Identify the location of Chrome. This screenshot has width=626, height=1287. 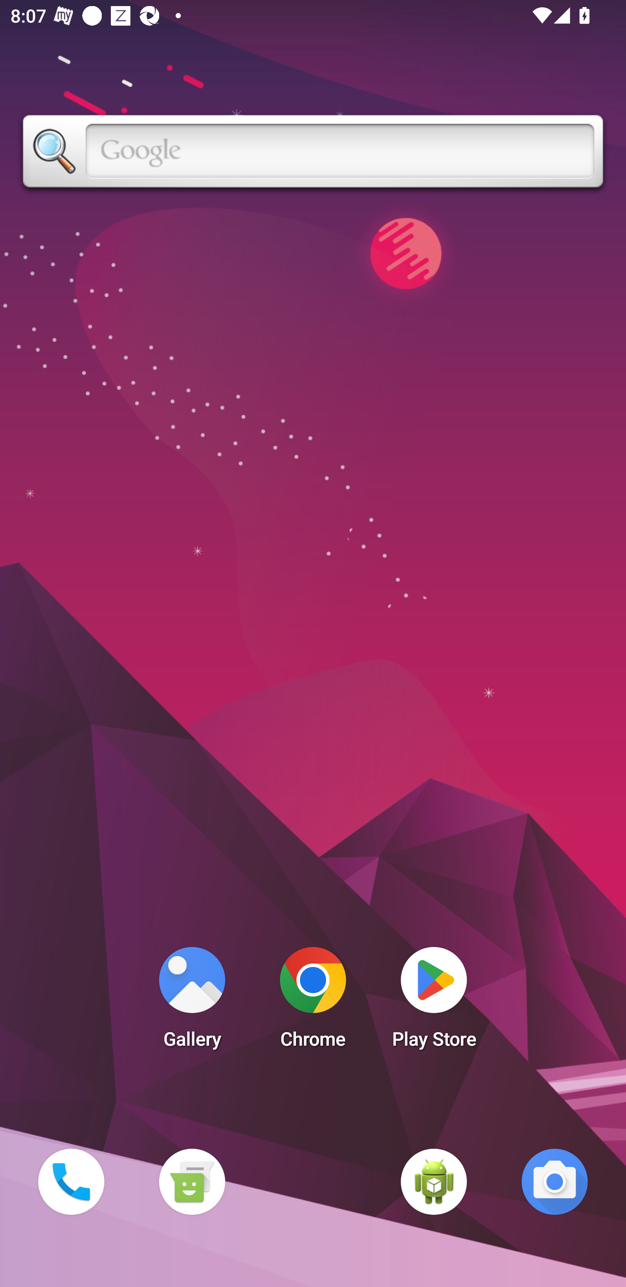
(313, 1002).